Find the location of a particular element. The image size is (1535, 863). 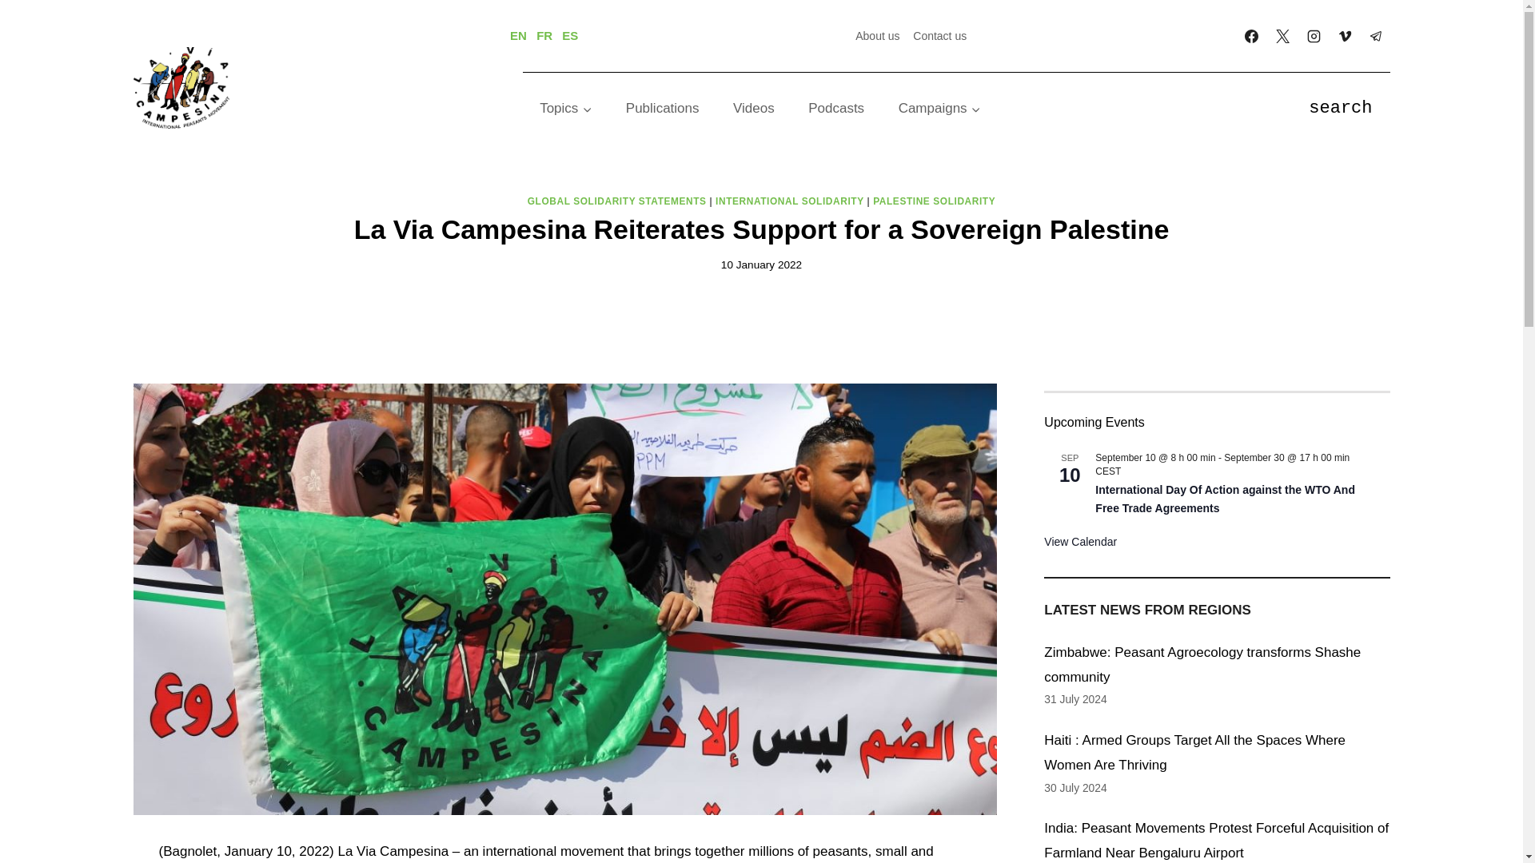

ES is located at coordinates (569, 35).